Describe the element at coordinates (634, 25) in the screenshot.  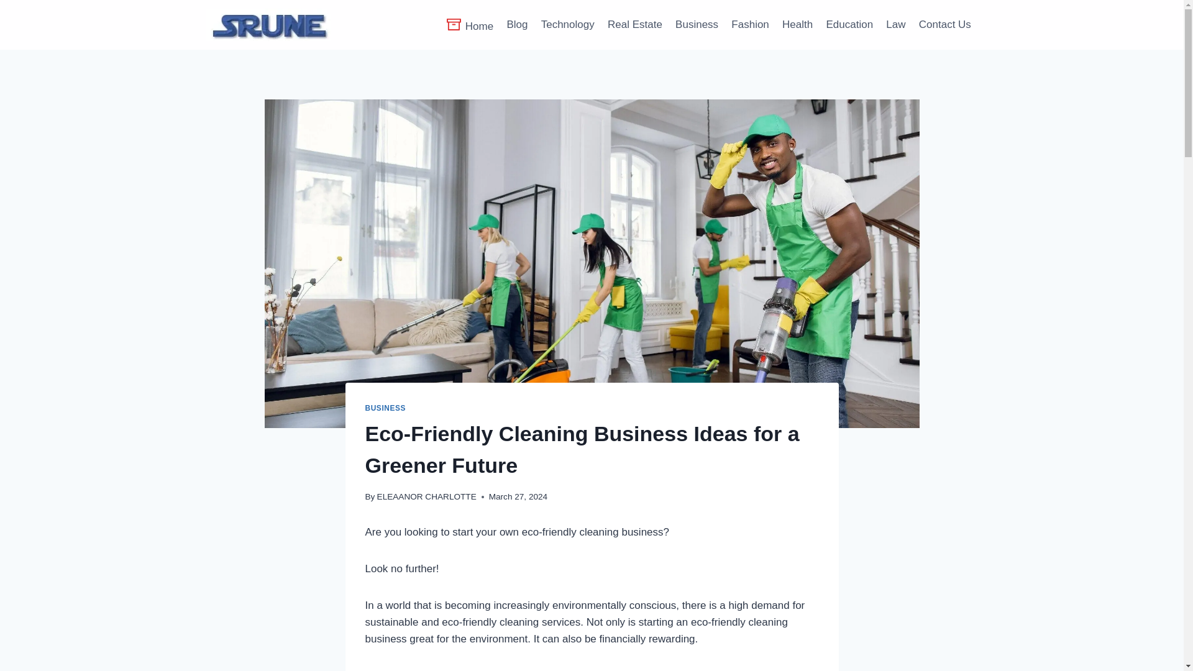
I see `Real Estate` at that location.